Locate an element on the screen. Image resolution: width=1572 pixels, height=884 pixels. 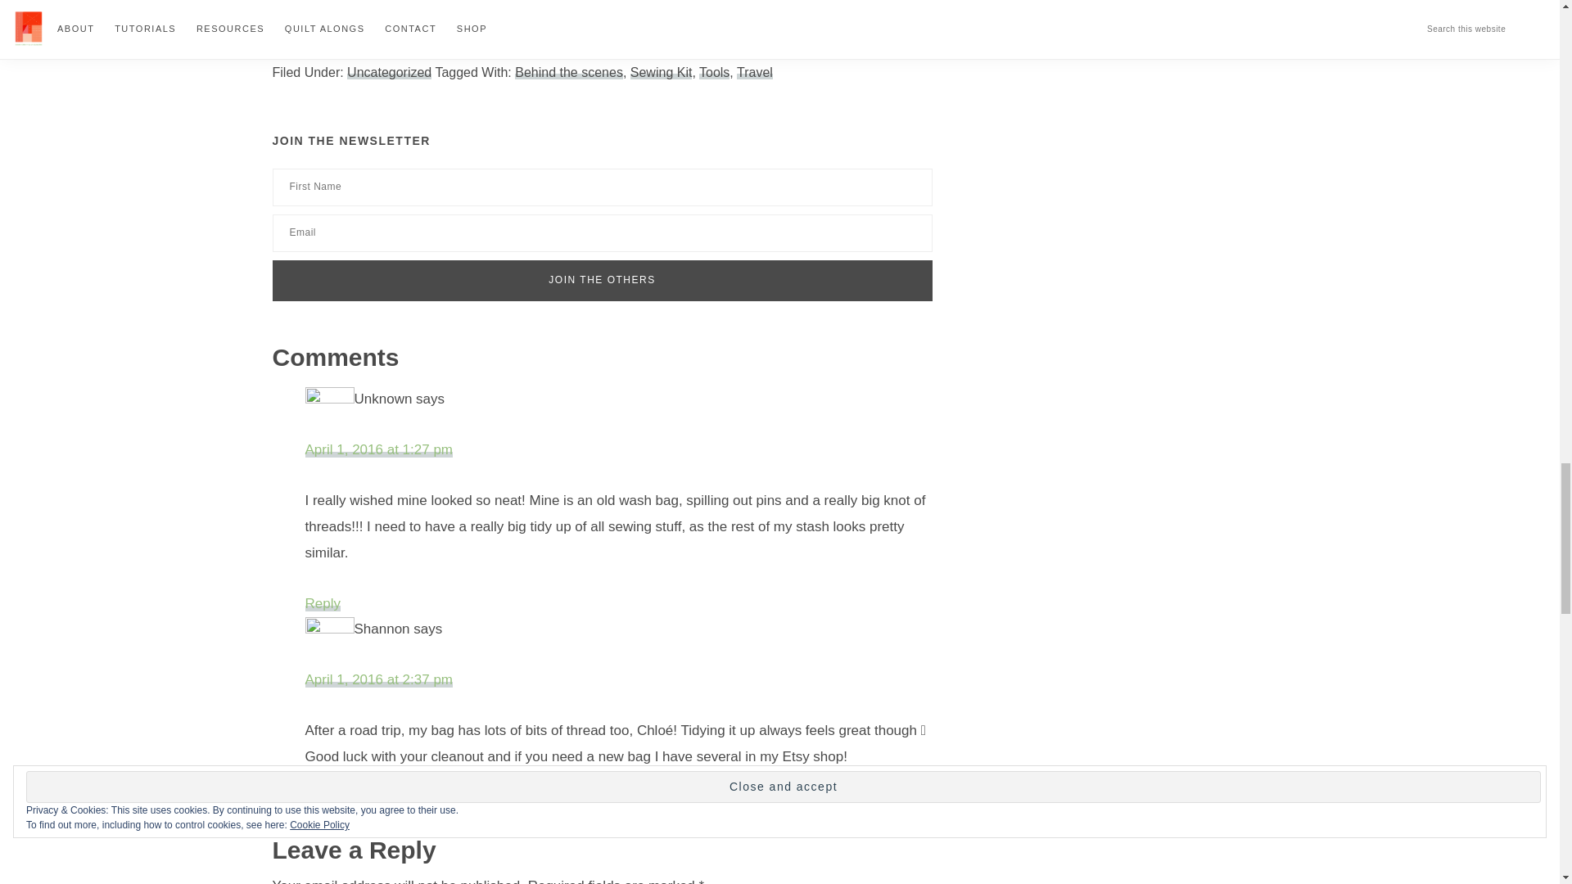
Reply is located at coordinates (322, 807).